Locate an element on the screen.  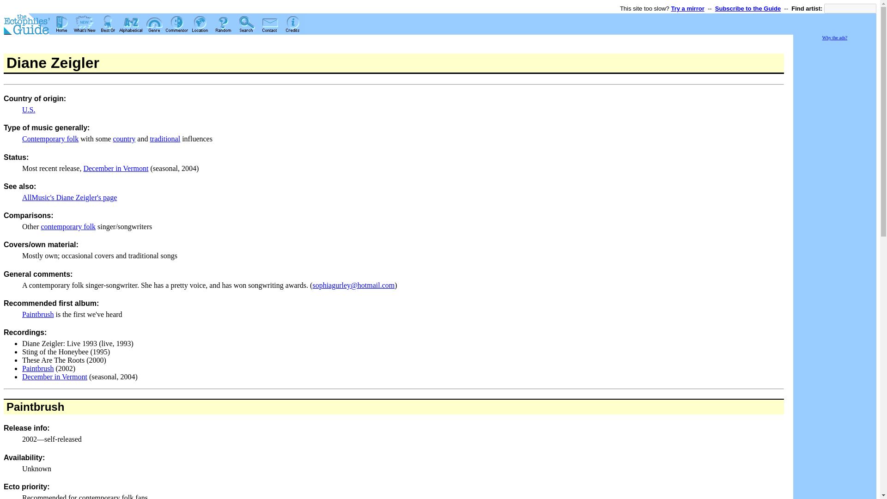
country is located at coordinates (124, 139).